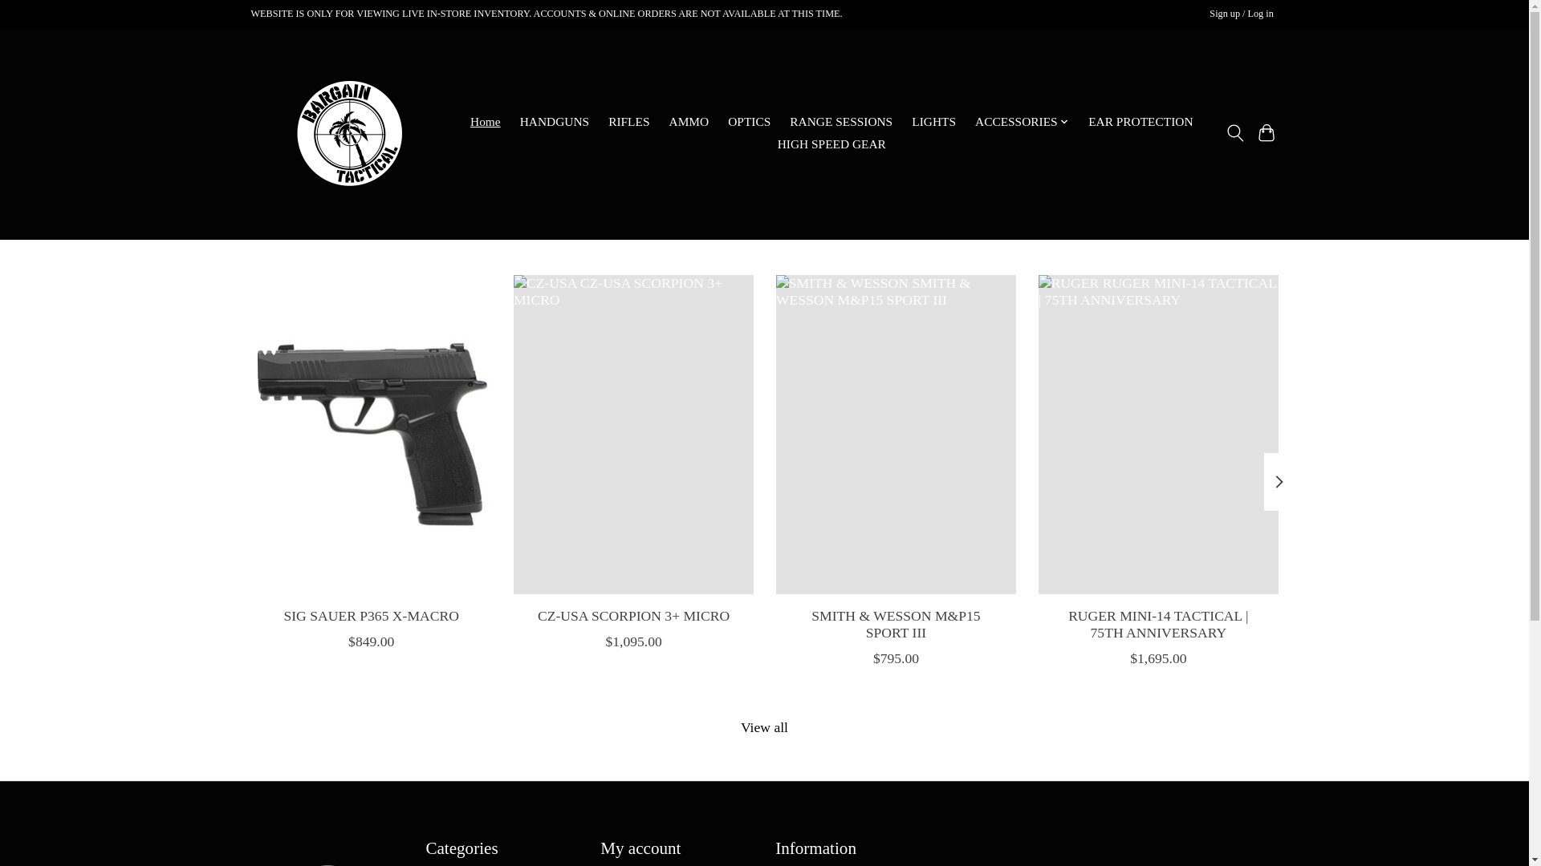 Image resolution: width=1541 pixels, height=866 pixels. Describe the element at coordinates (689, 123) in the screenshot. I see `AMMO` at that location.